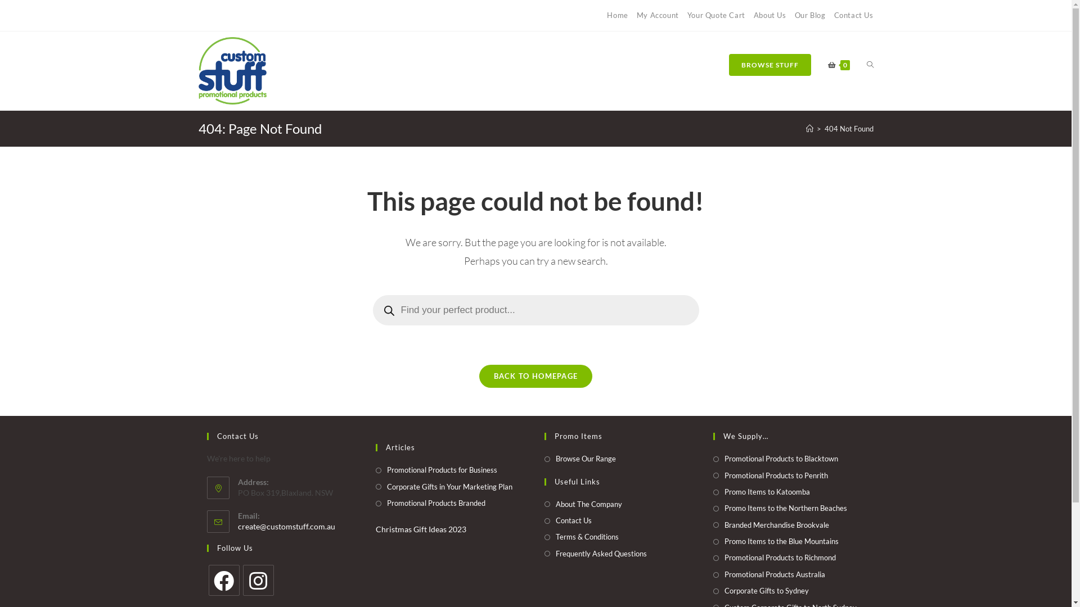 This screenshot has height=607, width=1080. Describe the element at coordinates (770, 15) in the screenshot. I see `About Us` at that location.